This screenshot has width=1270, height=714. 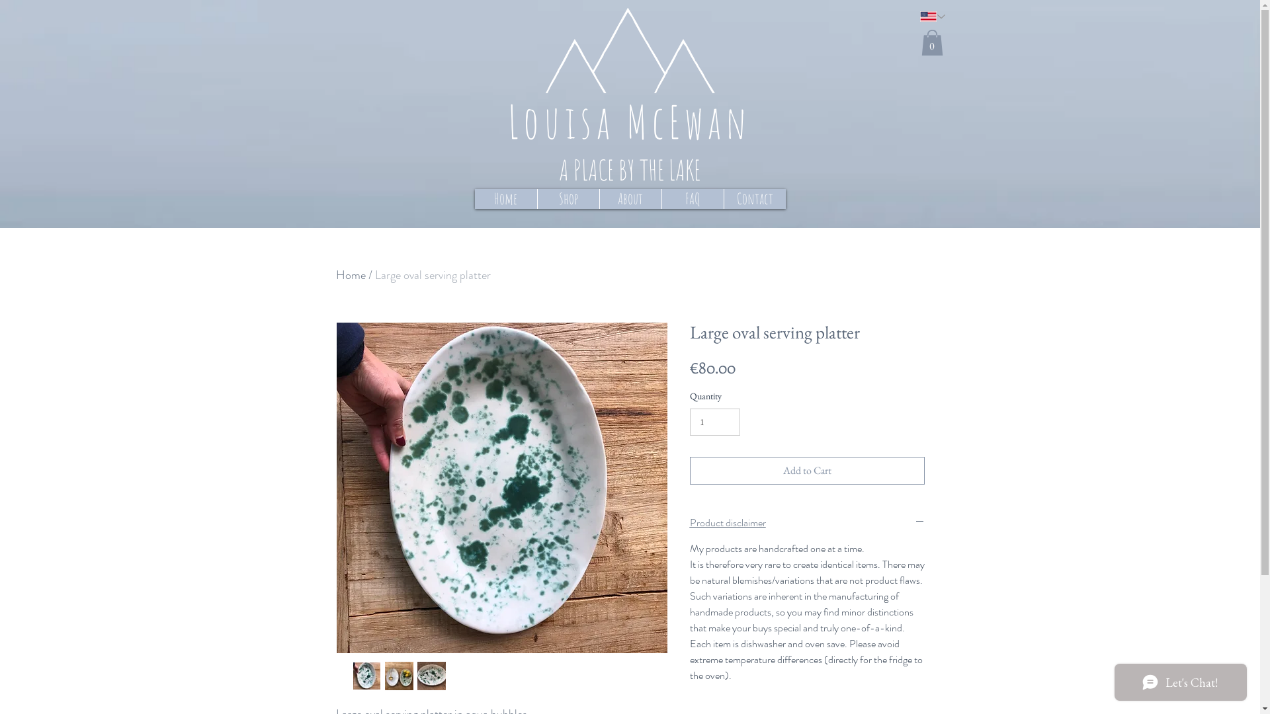 I want to click on Add to Cart, so click(x=807, y=471).